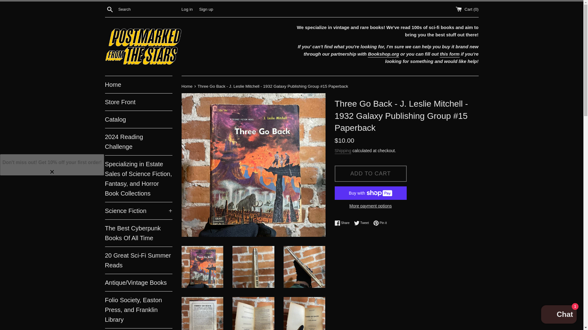 This screenshot has height=330, width=588. Describe the element at coordinates (138, 260) in the screenshot. I see `20 Great Sci-Fi Summer Reads` at that location.